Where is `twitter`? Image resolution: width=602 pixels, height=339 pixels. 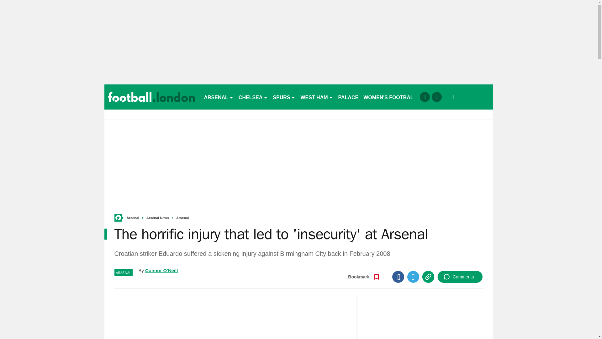 twitter is located at coordinates (436, 97).